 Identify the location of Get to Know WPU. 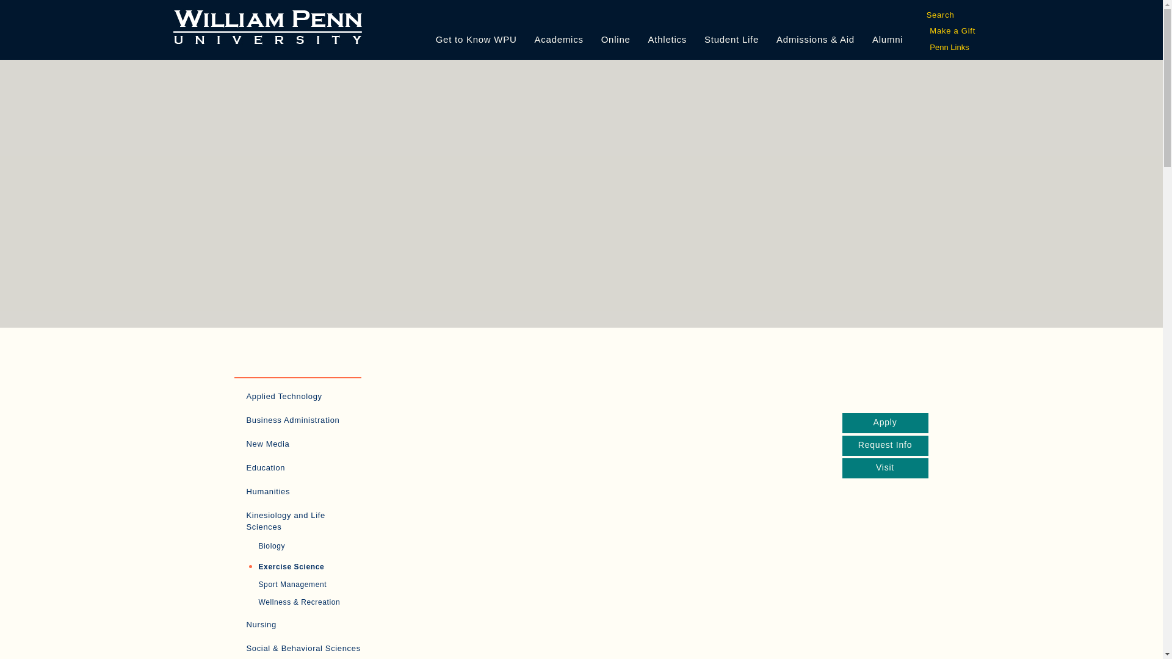
(478, 24).